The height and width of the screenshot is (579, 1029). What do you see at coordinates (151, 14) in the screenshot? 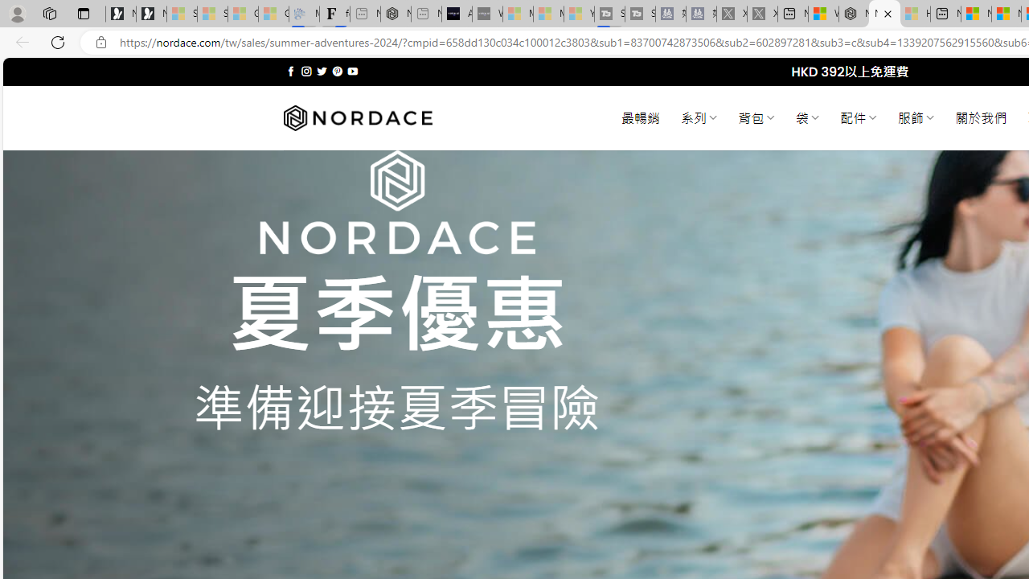
I see `Newsletter Sign Up` at bounding box center [151, 14].